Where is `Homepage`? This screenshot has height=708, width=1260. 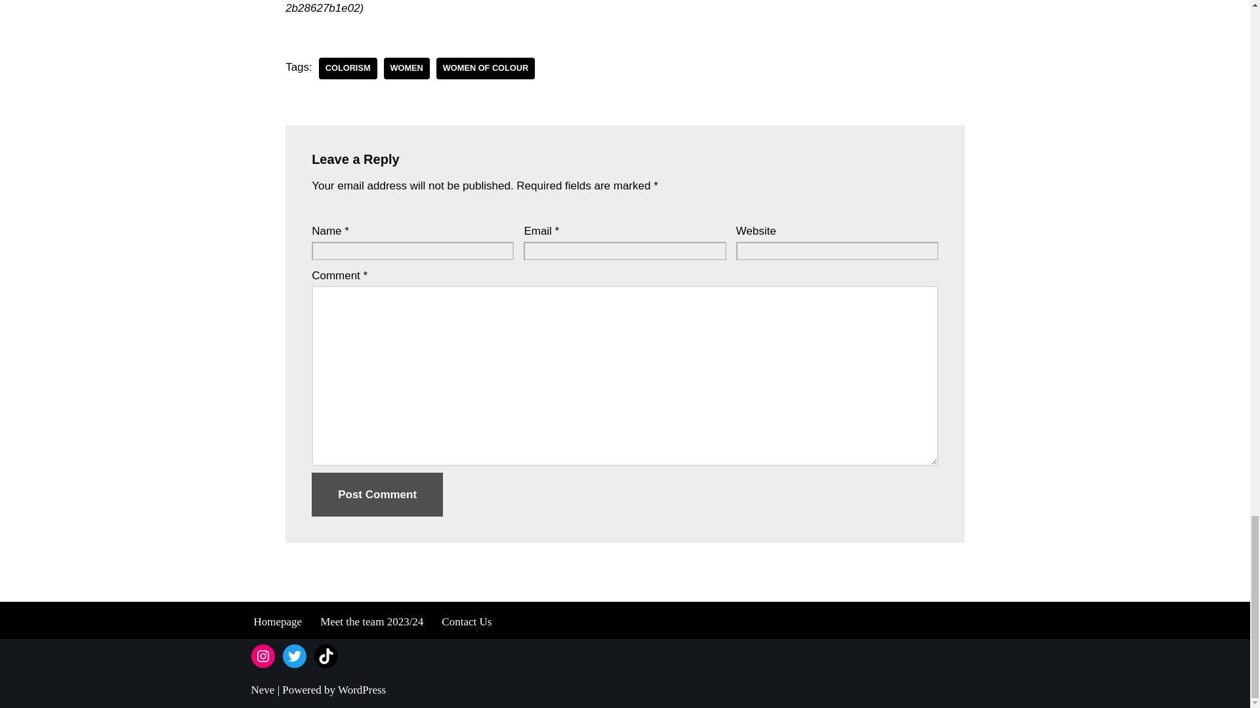
Homepage is located at coordinates (277, 621).